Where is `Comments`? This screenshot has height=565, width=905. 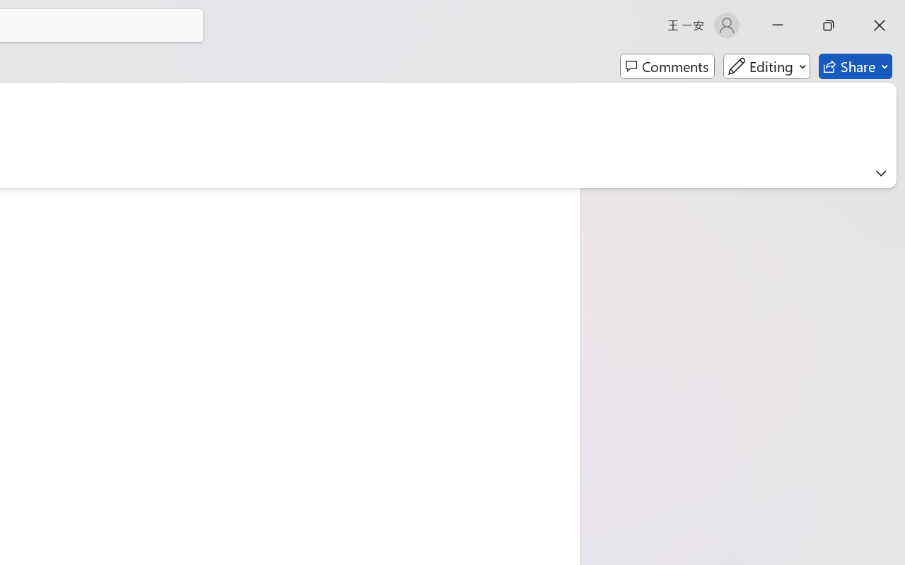 Comments is located at coordinates (667, 66).